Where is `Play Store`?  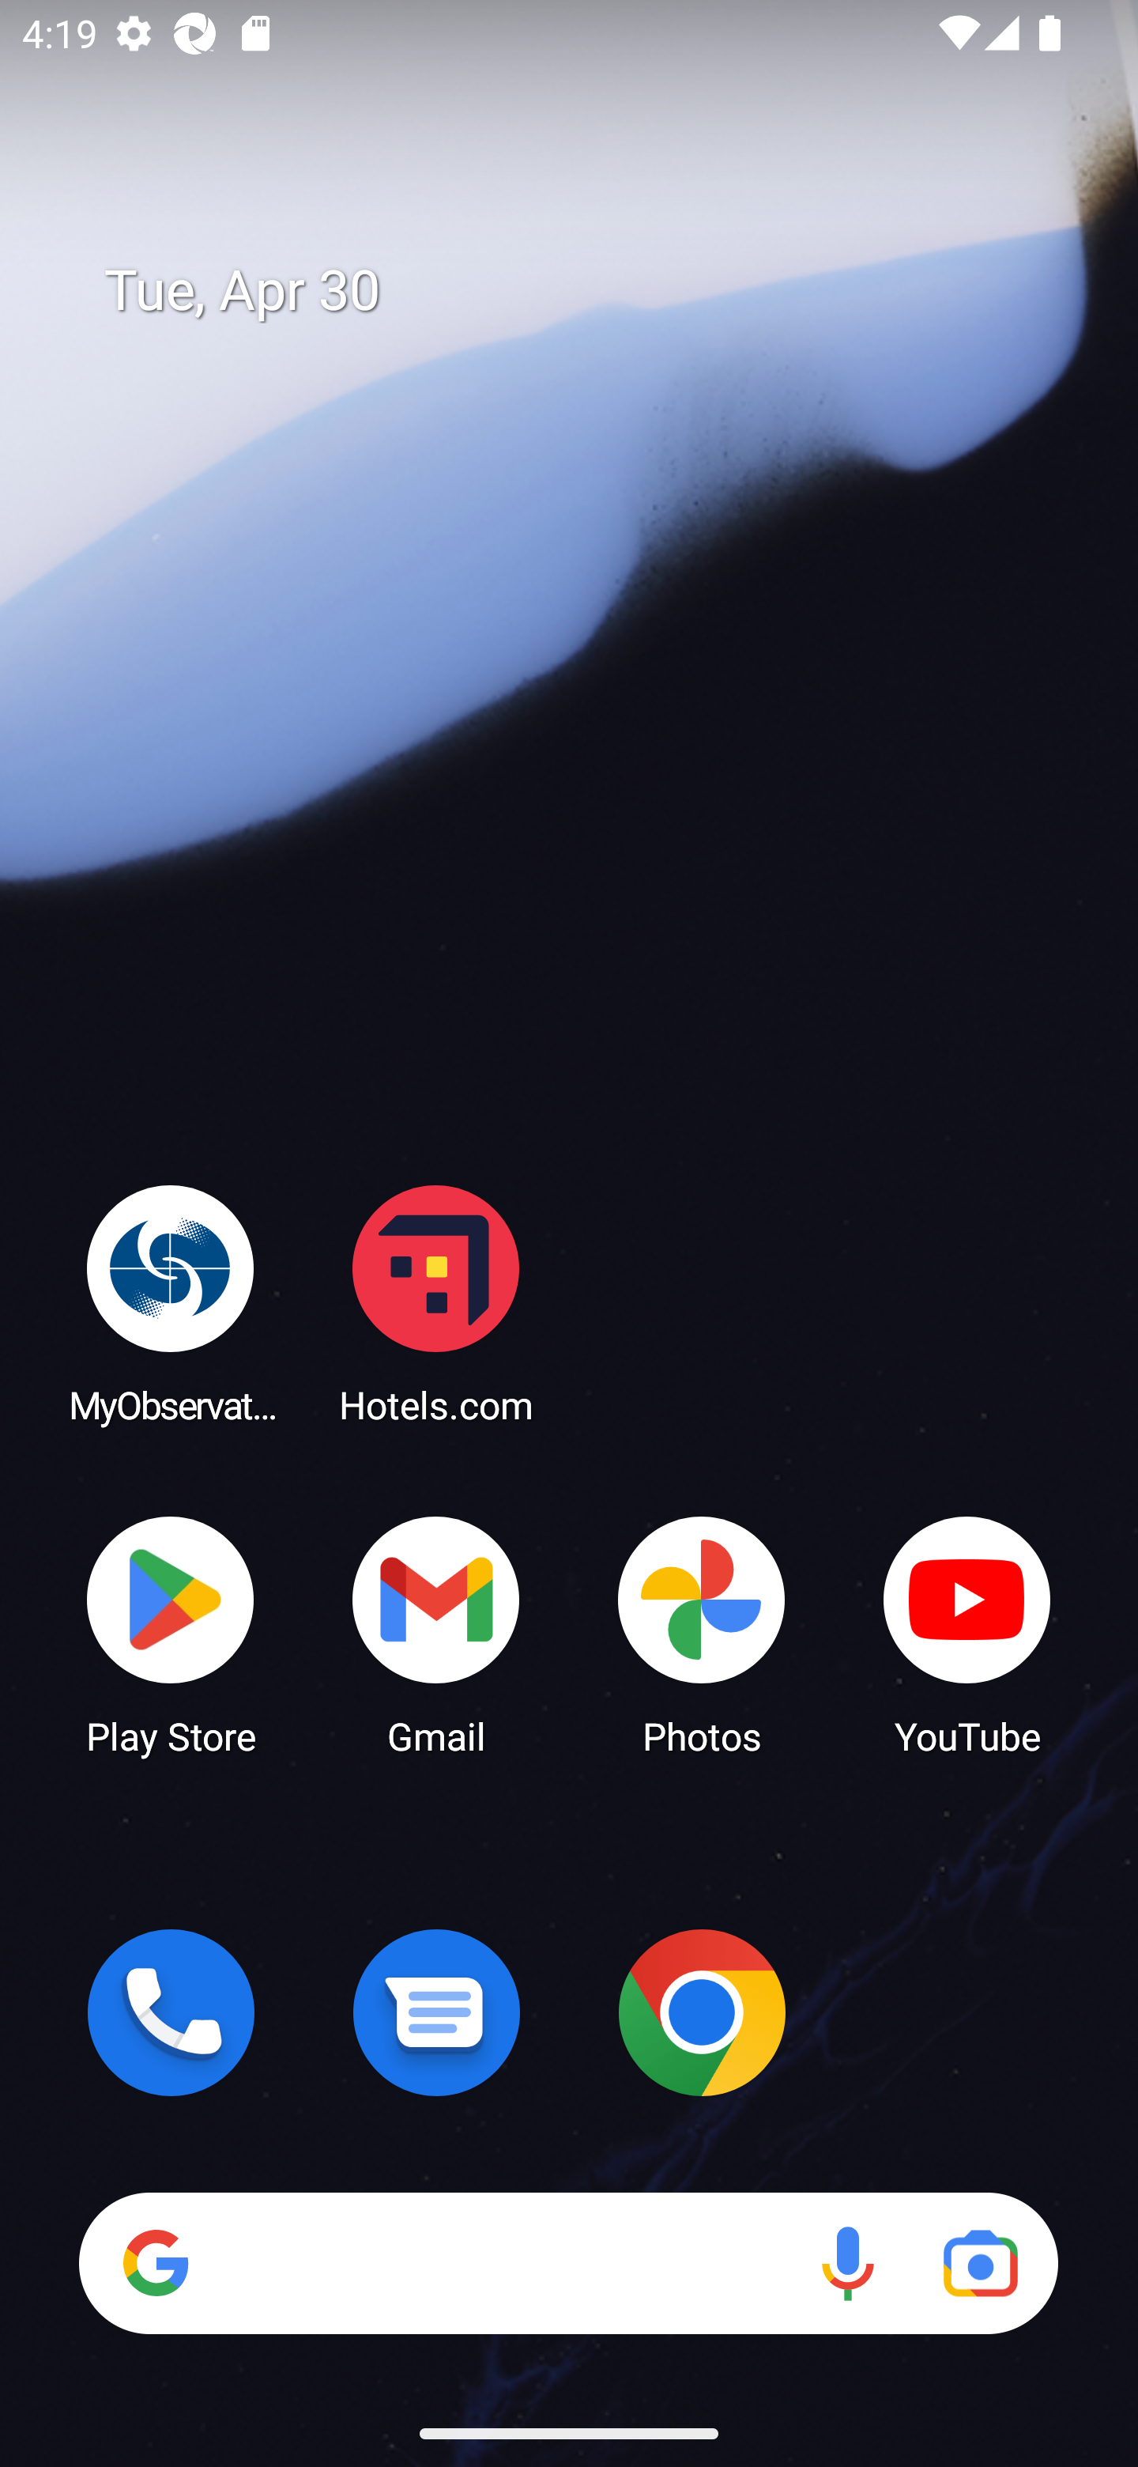 Play Store is located at coordinates (171, 1634).